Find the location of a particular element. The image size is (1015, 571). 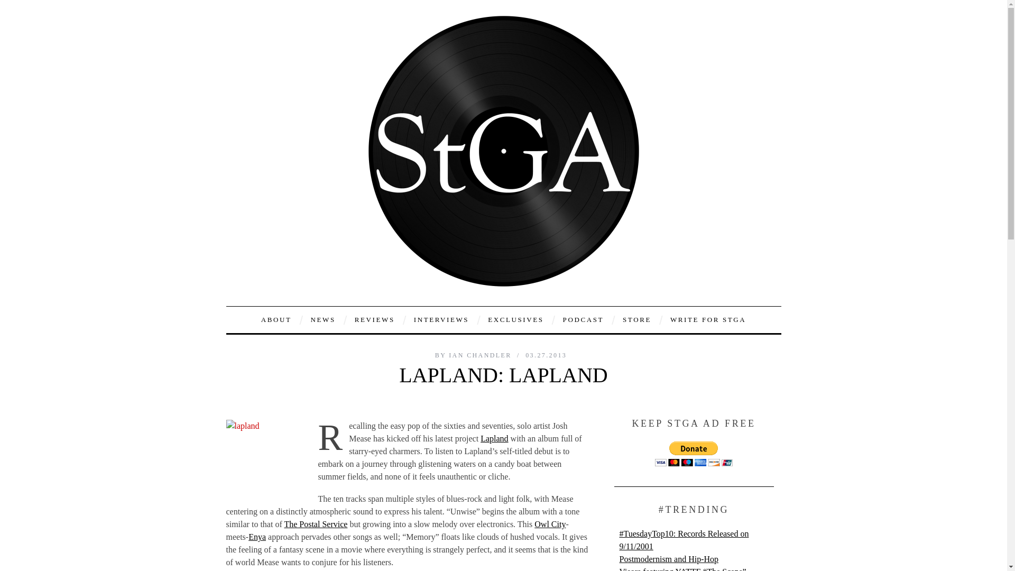

Lapland is located at coordinates (494, 438).